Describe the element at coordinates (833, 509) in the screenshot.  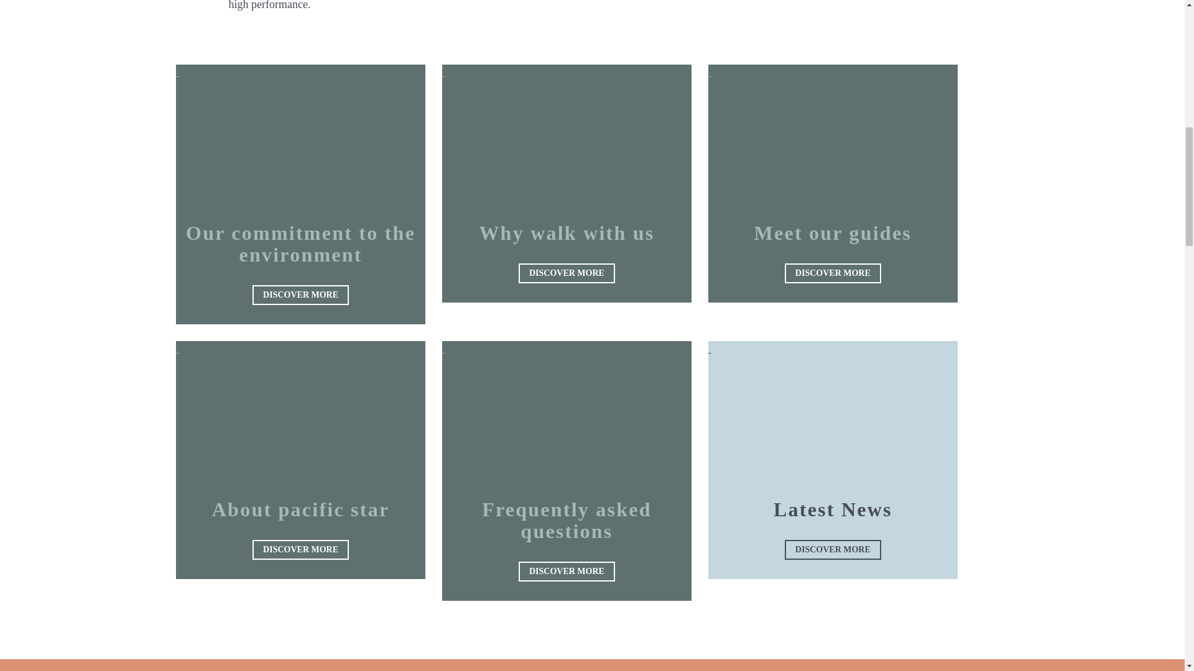
I see `Latest News` at that location.